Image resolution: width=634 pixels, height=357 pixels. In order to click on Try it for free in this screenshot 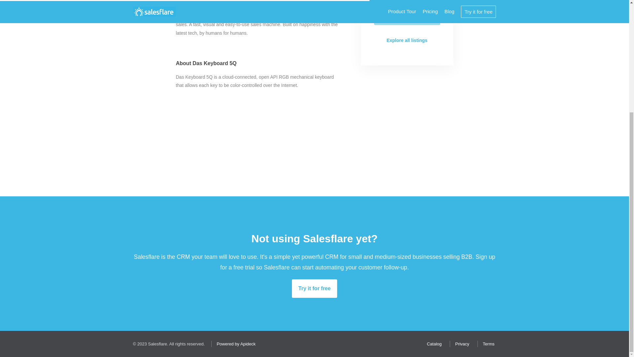, I will do `click(314, 288)`.